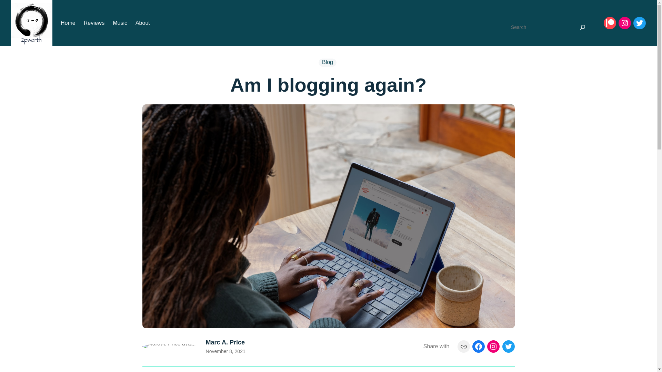  What do you see at coordinates (464, 347) in the screenshot?
I see `Link` at bounding box center [464, 347].